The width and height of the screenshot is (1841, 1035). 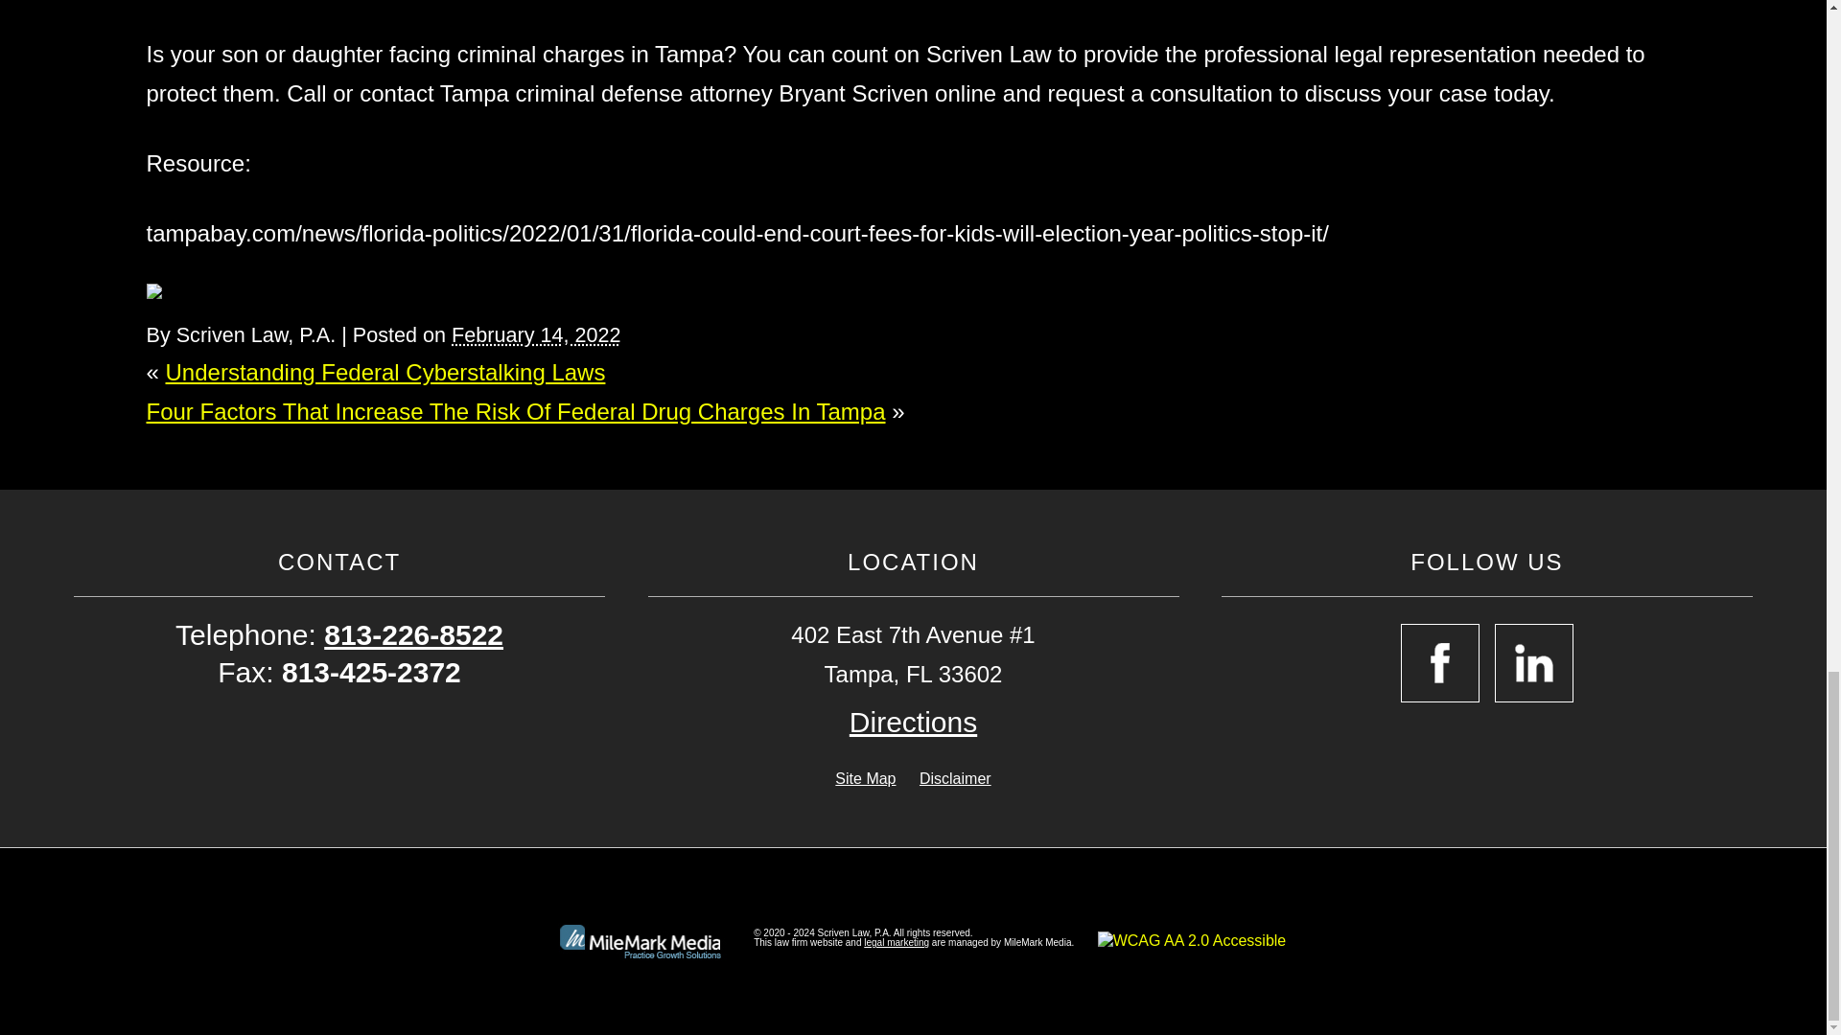 What do you see at coordinates (535, 333) in the screenshot?
I see `2022-02-14T12:49:57-0800` at bounding box center [535, 333].